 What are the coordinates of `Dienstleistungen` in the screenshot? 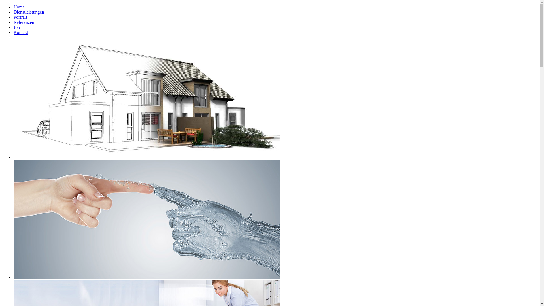 It's located at (29, 12).